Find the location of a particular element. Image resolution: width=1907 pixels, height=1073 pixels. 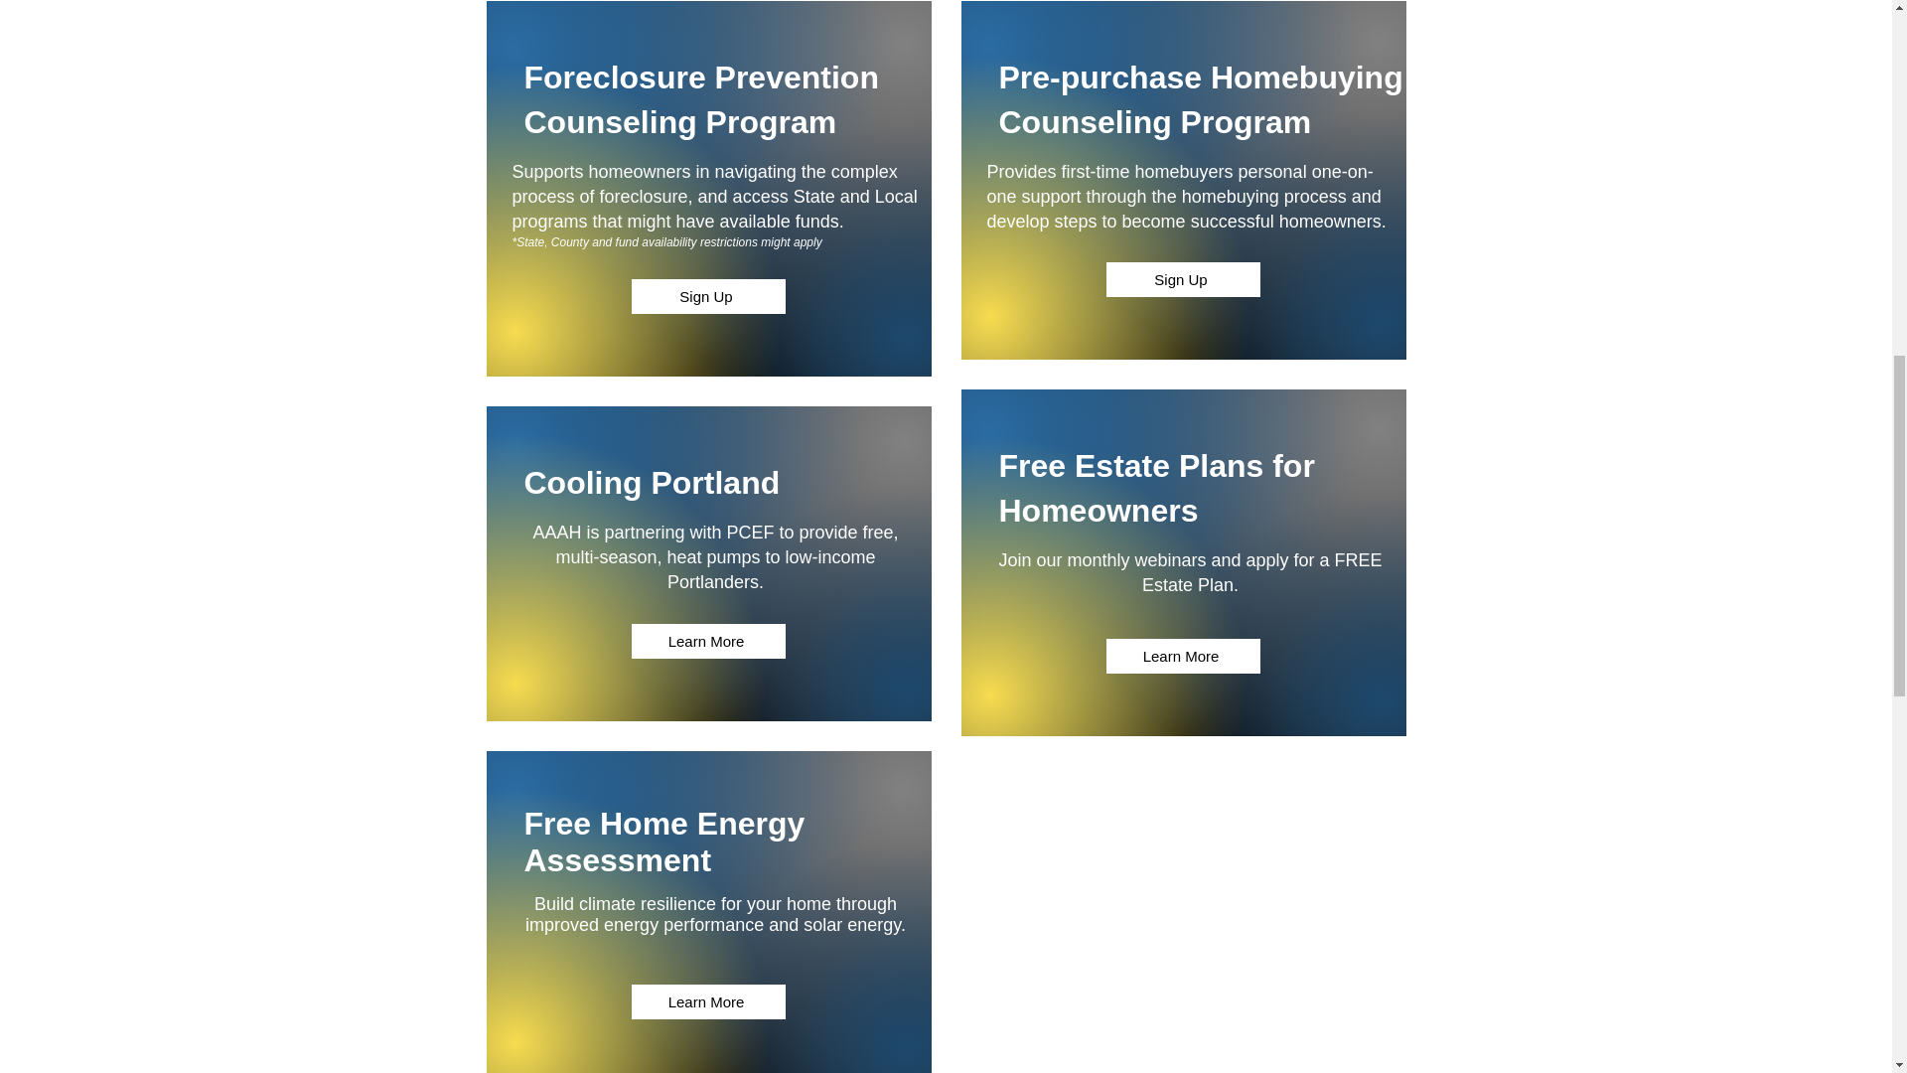

Sign Up is located at coordinates (708, 296).